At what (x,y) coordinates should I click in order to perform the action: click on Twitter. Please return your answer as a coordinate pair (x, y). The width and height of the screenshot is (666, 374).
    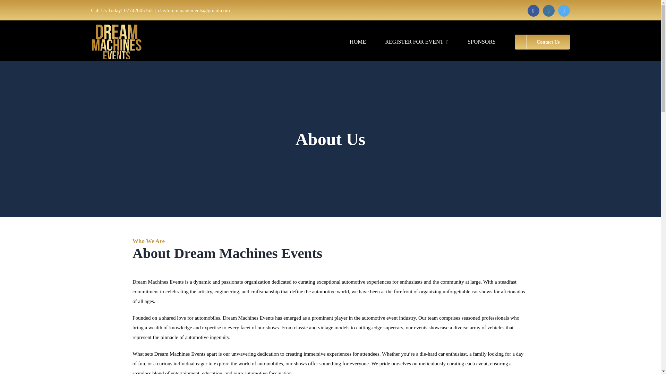
    Looking at the image, I should click on (564, 10).